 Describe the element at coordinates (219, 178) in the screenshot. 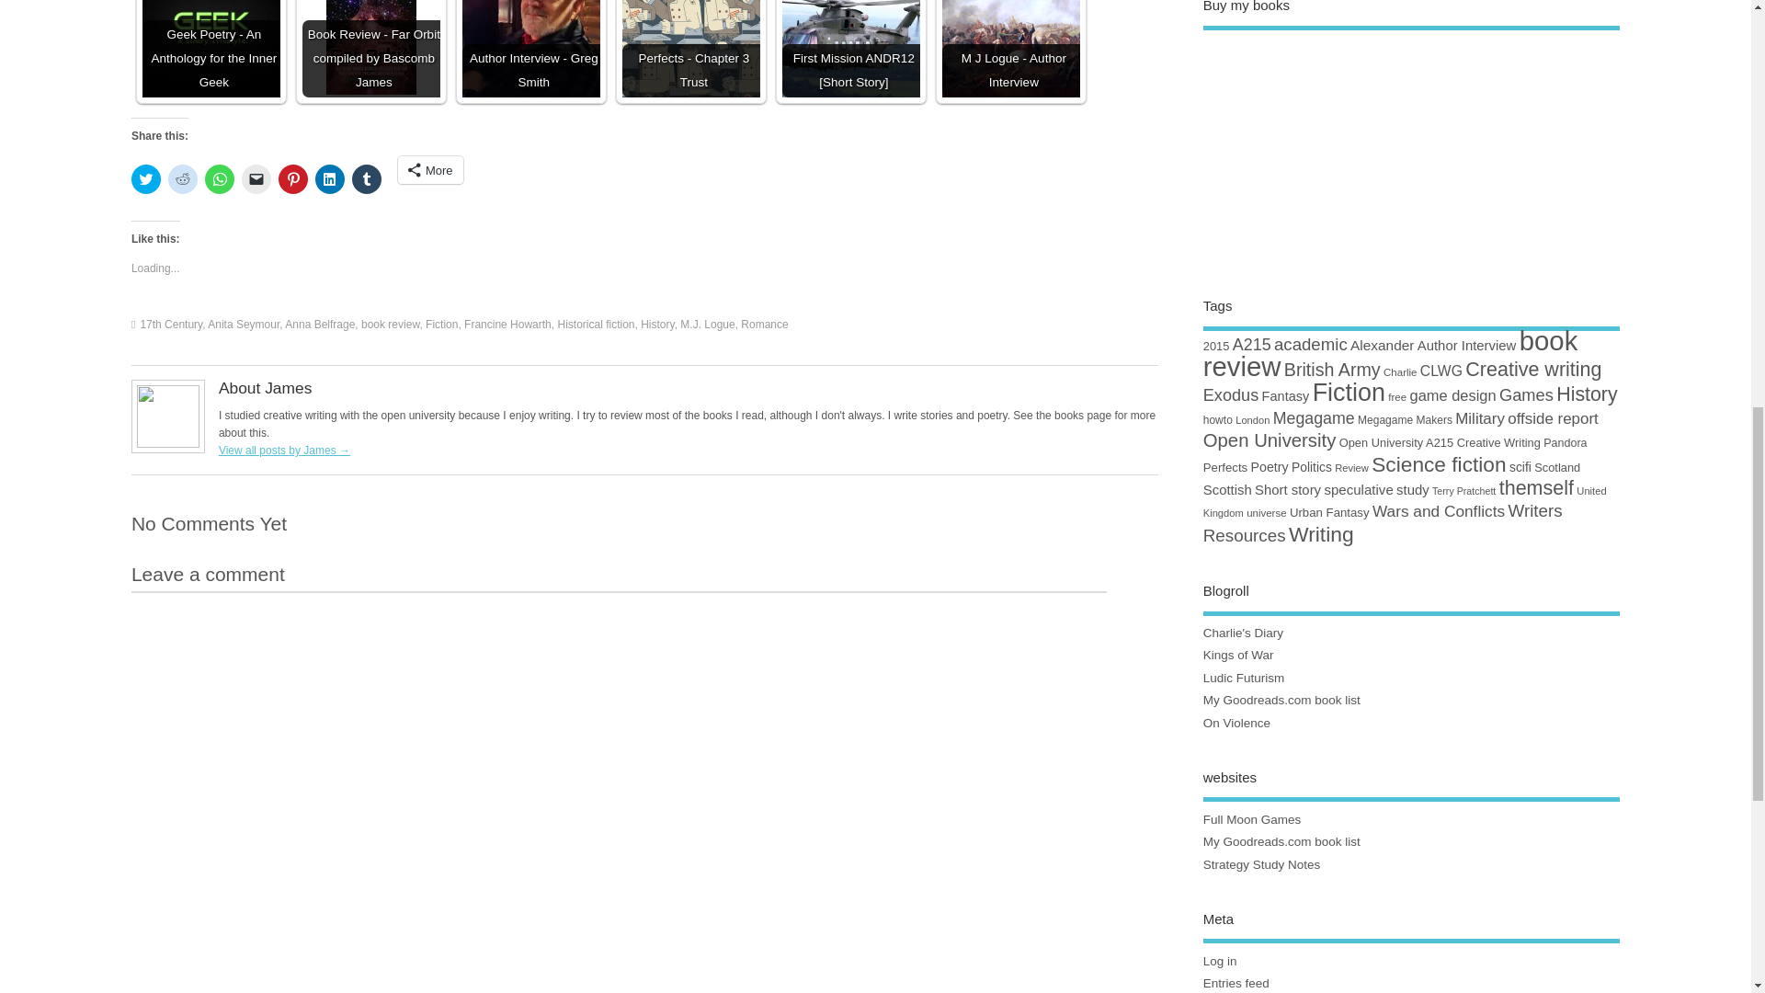

I see `Click to share on WhatsApp` at that location.